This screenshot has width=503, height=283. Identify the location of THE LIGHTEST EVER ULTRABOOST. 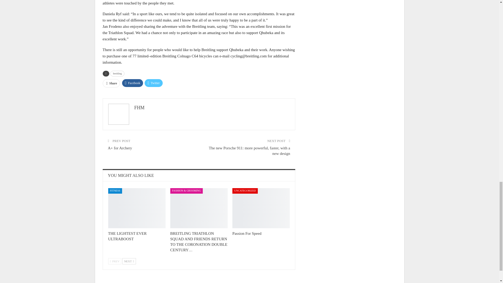
(137, 208).